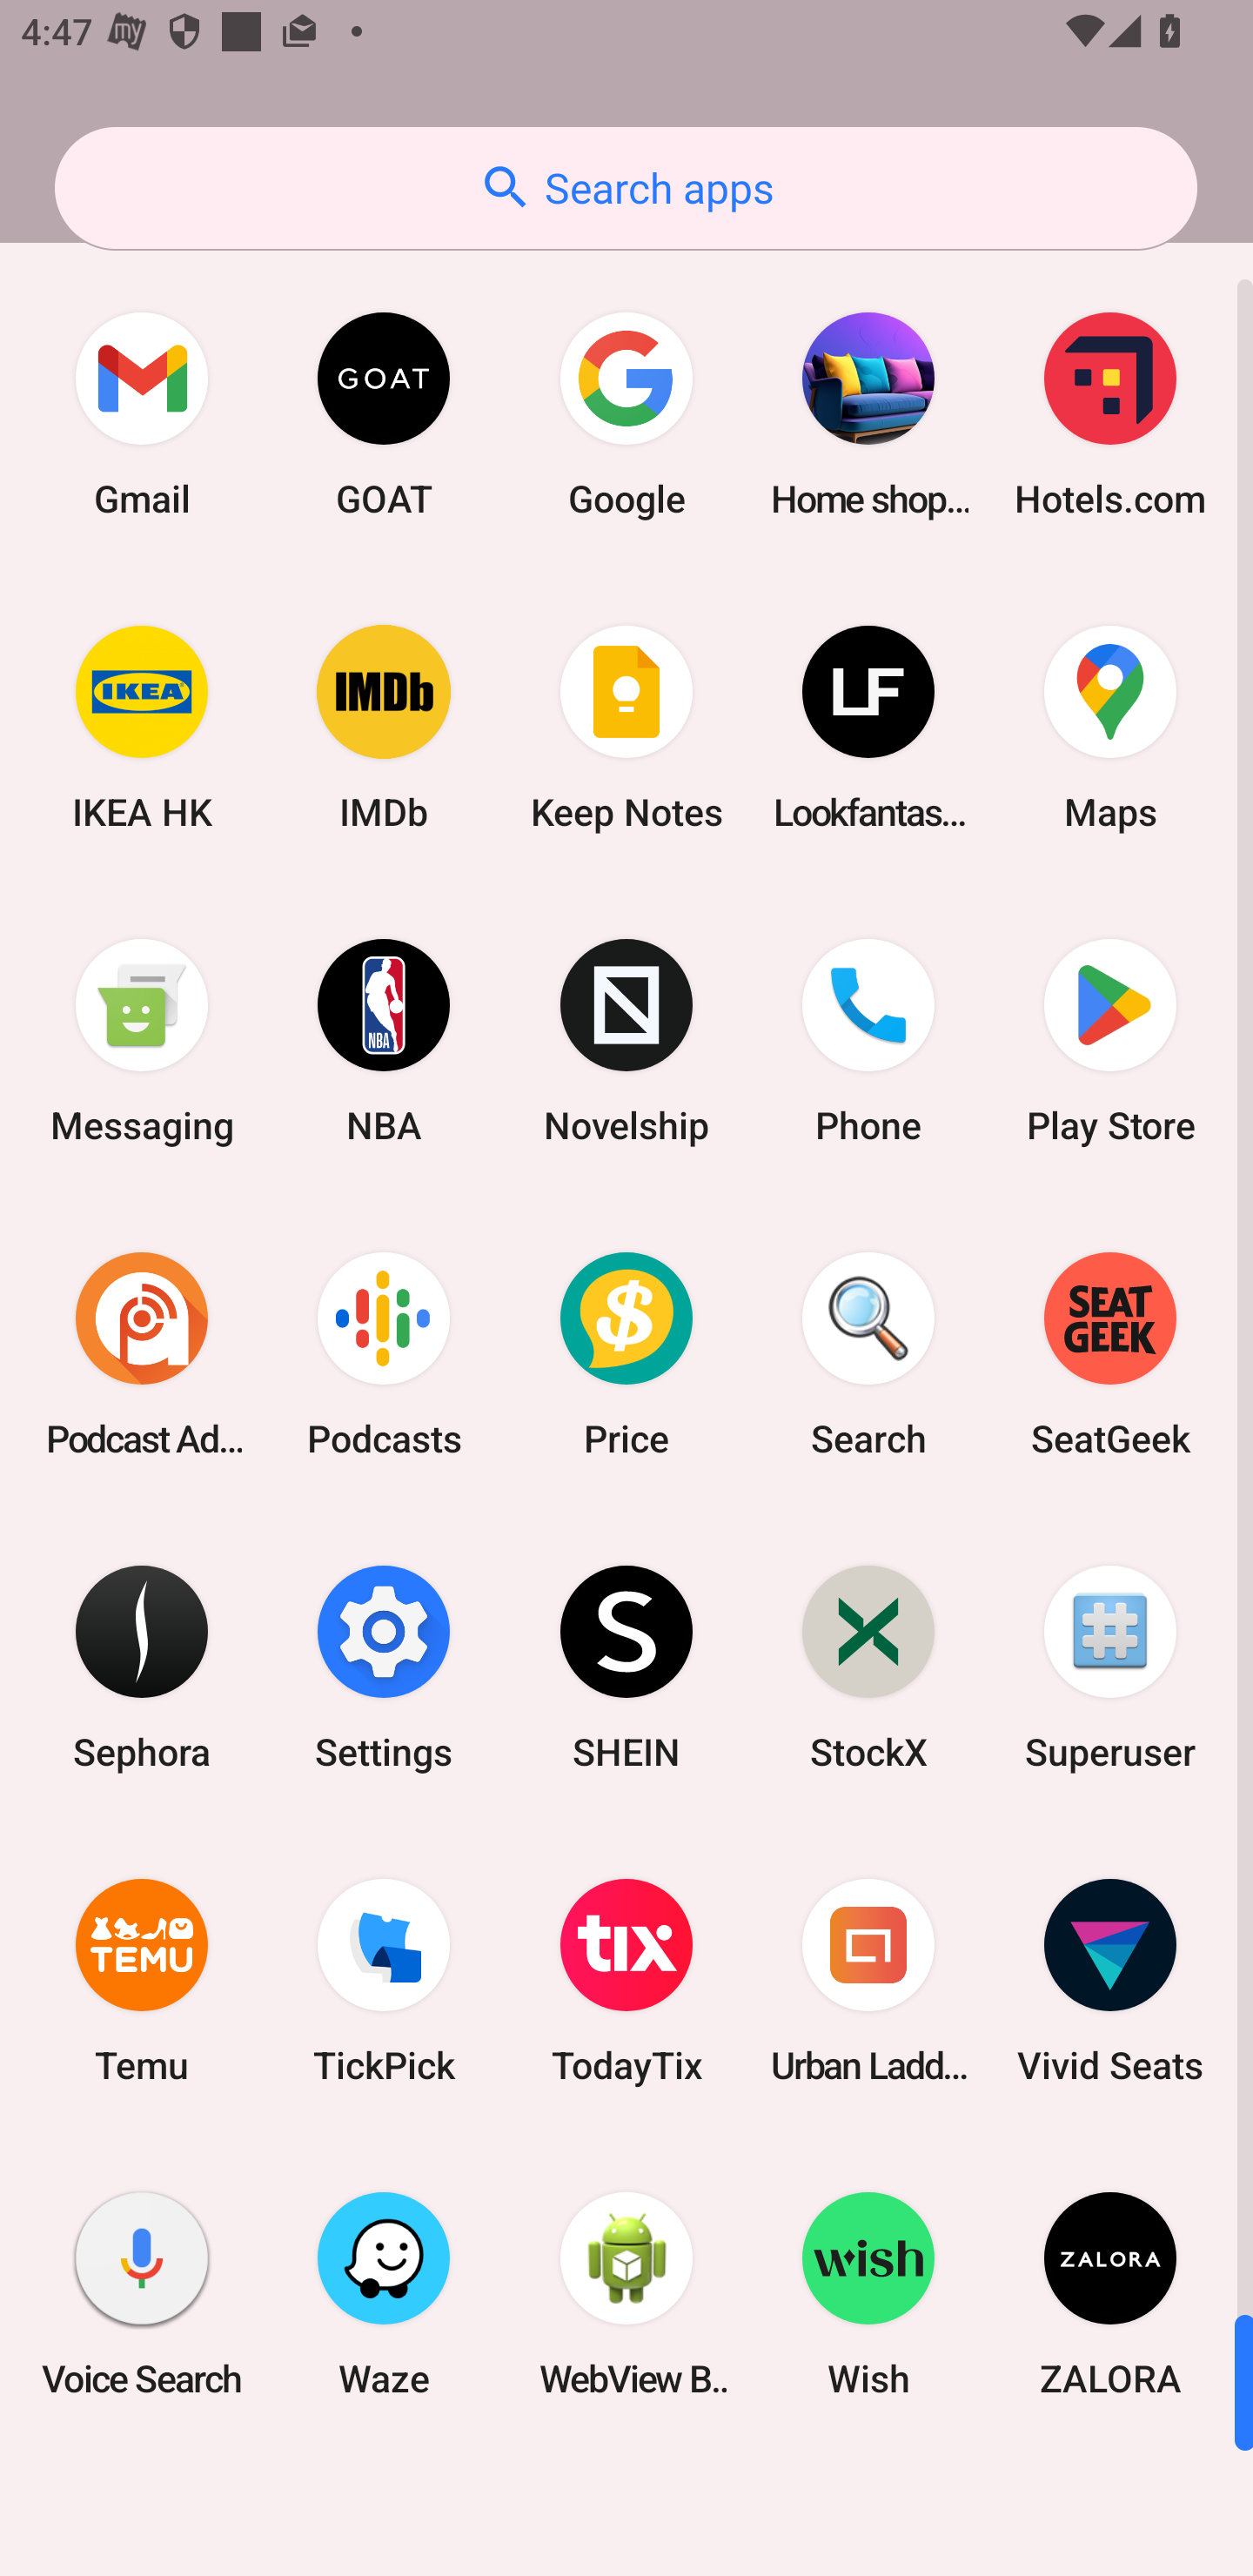  I want to click on Temu, so click(142, 1981).